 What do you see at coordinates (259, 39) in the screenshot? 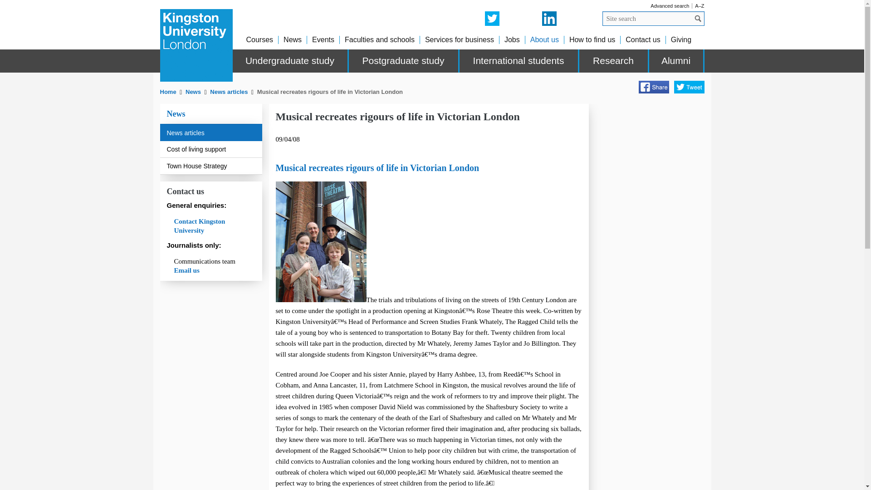
I see `Courses` at bounding box center [259, 39].